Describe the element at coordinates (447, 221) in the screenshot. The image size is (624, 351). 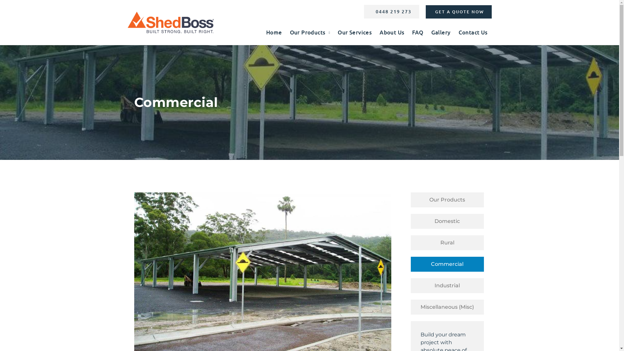
I see `Domestic` at that location.